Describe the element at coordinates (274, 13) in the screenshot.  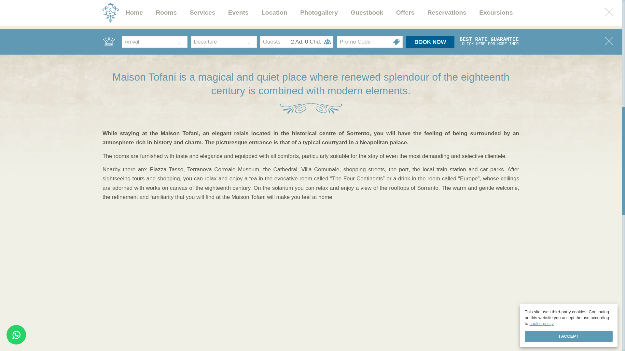
I see `Location` at that location.